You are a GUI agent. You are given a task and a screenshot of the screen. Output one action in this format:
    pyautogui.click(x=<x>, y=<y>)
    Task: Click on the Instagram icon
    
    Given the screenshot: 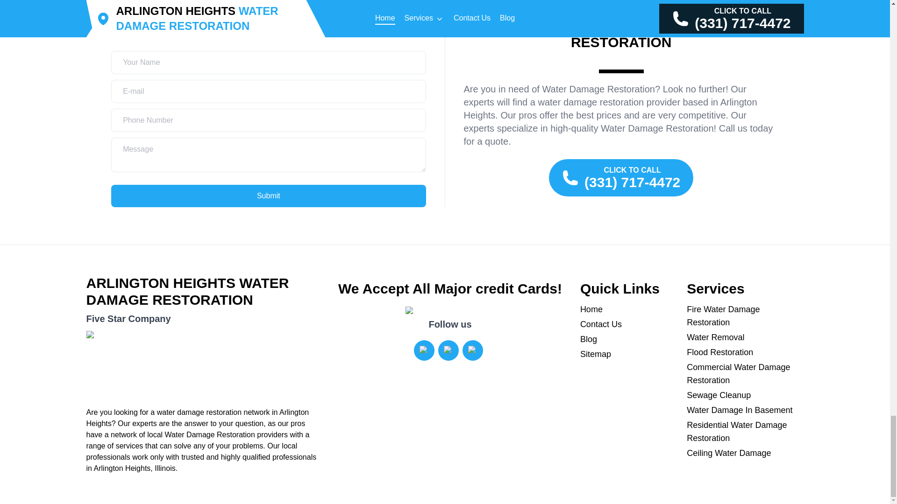 What is the action you would take?
    pyautogui.click(x=424, y=350)
    